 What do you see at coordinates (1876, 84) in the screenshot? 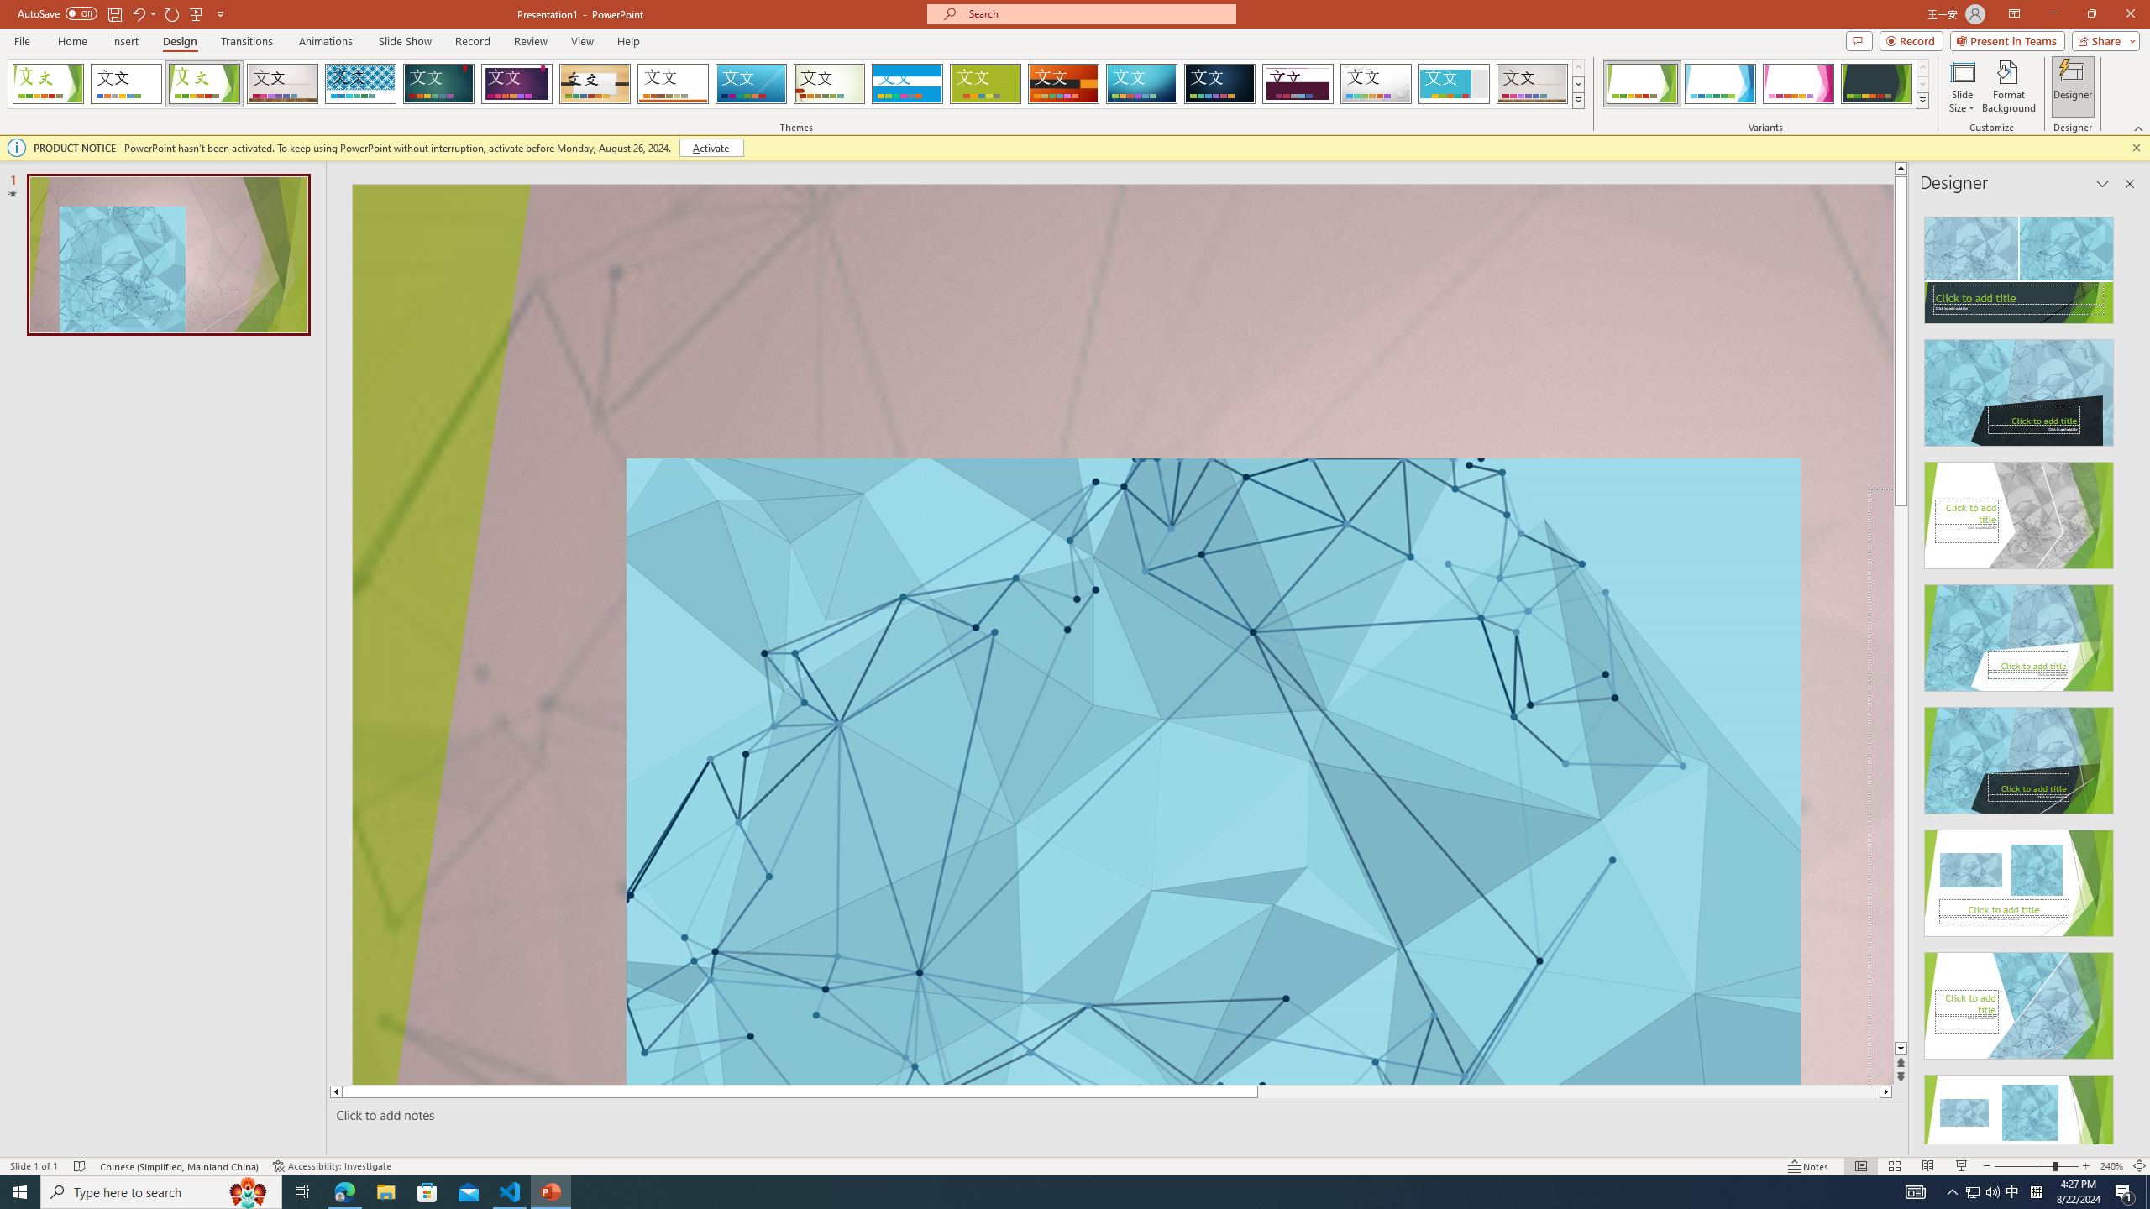
I see `Facet Variant 4` at bounding box center [1876, 84].